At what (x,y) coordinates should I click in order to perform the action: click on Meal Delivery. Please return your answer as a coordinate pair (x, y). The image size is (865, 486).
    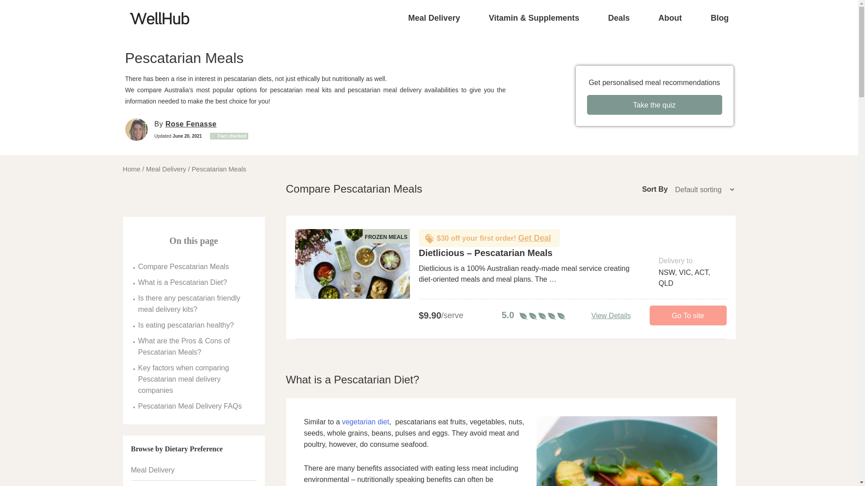
    Looking at the image, I should click on (434, 18).